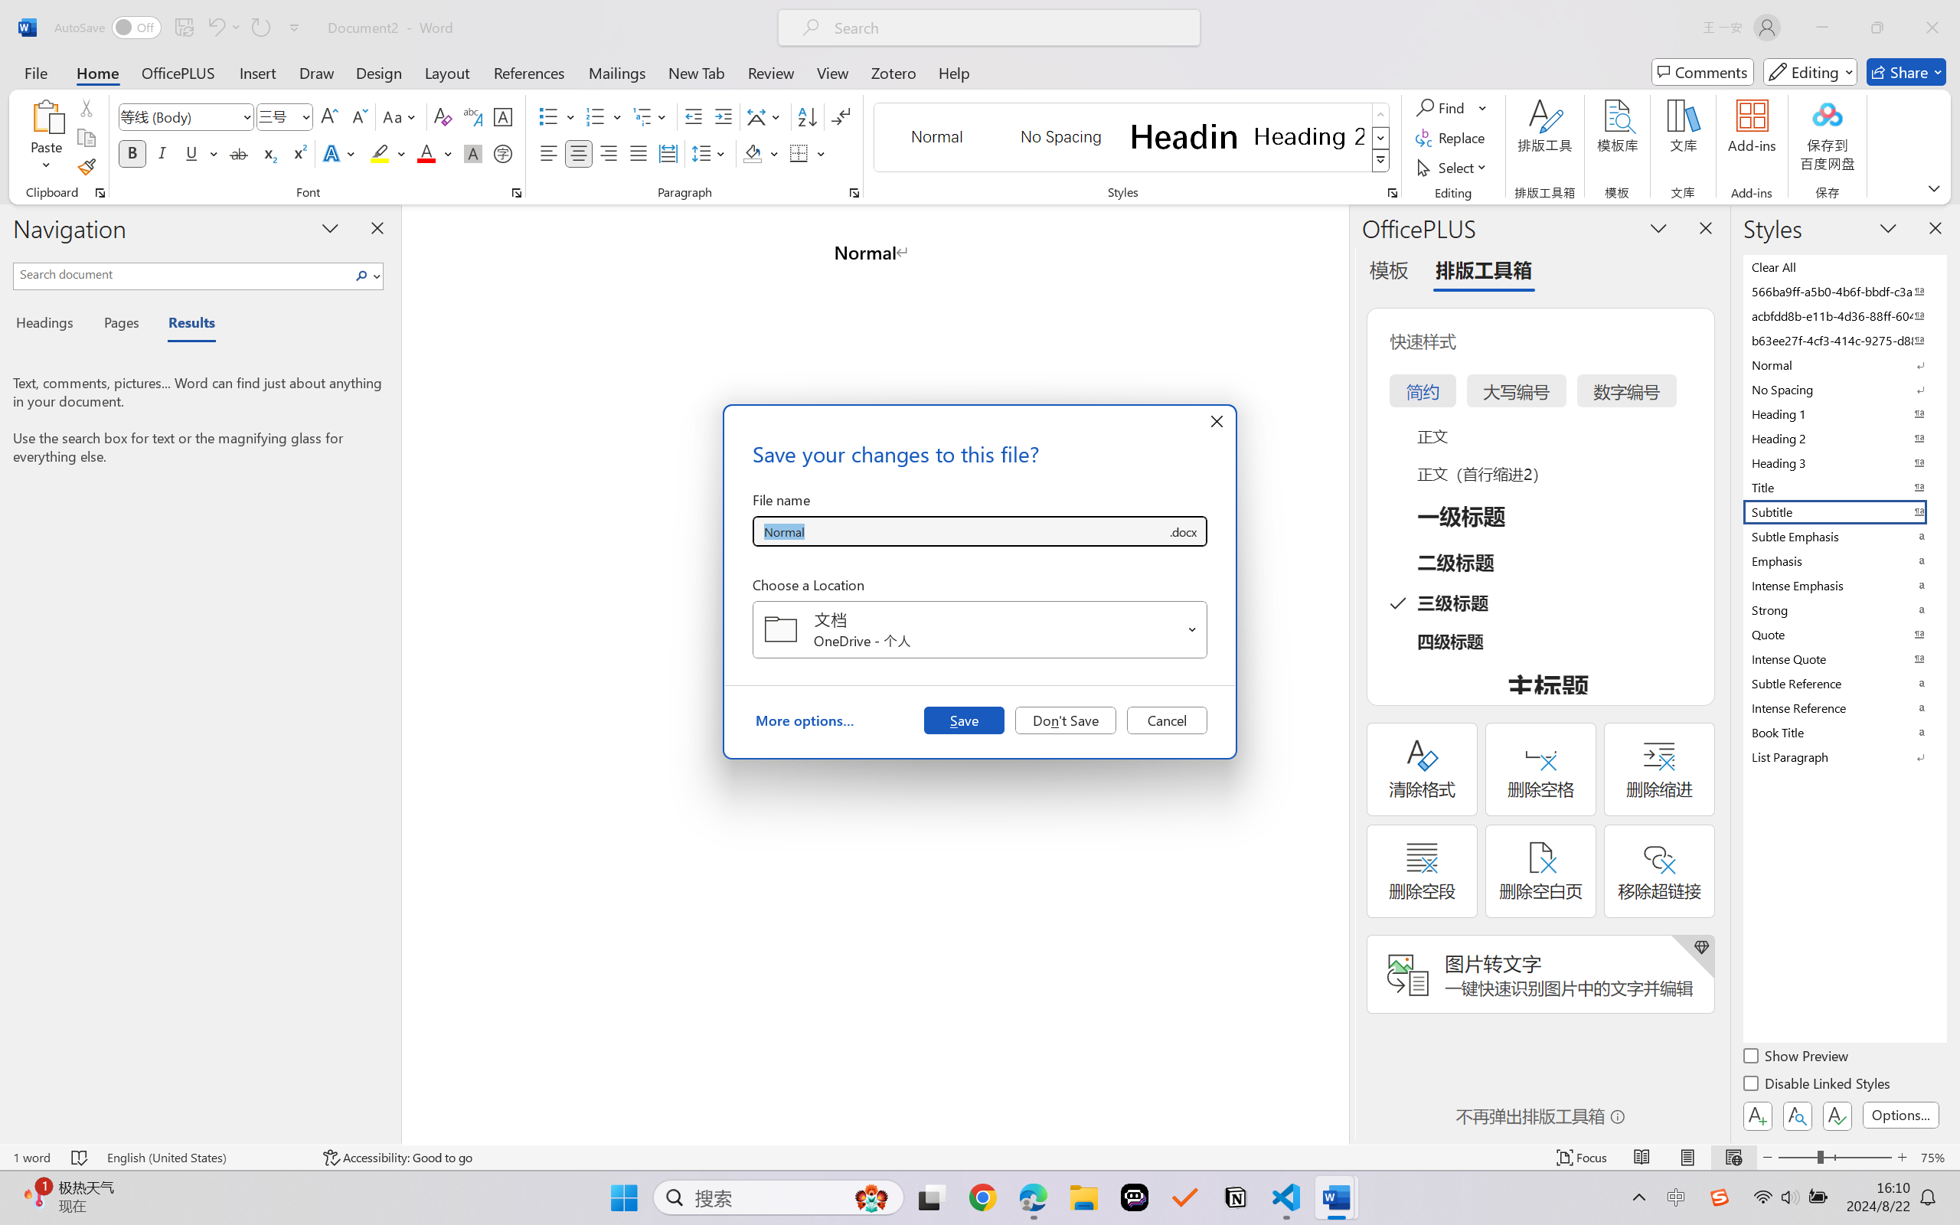 This screenshot has height=1225, width=1960. I want to click on Font, so click(187, 116).